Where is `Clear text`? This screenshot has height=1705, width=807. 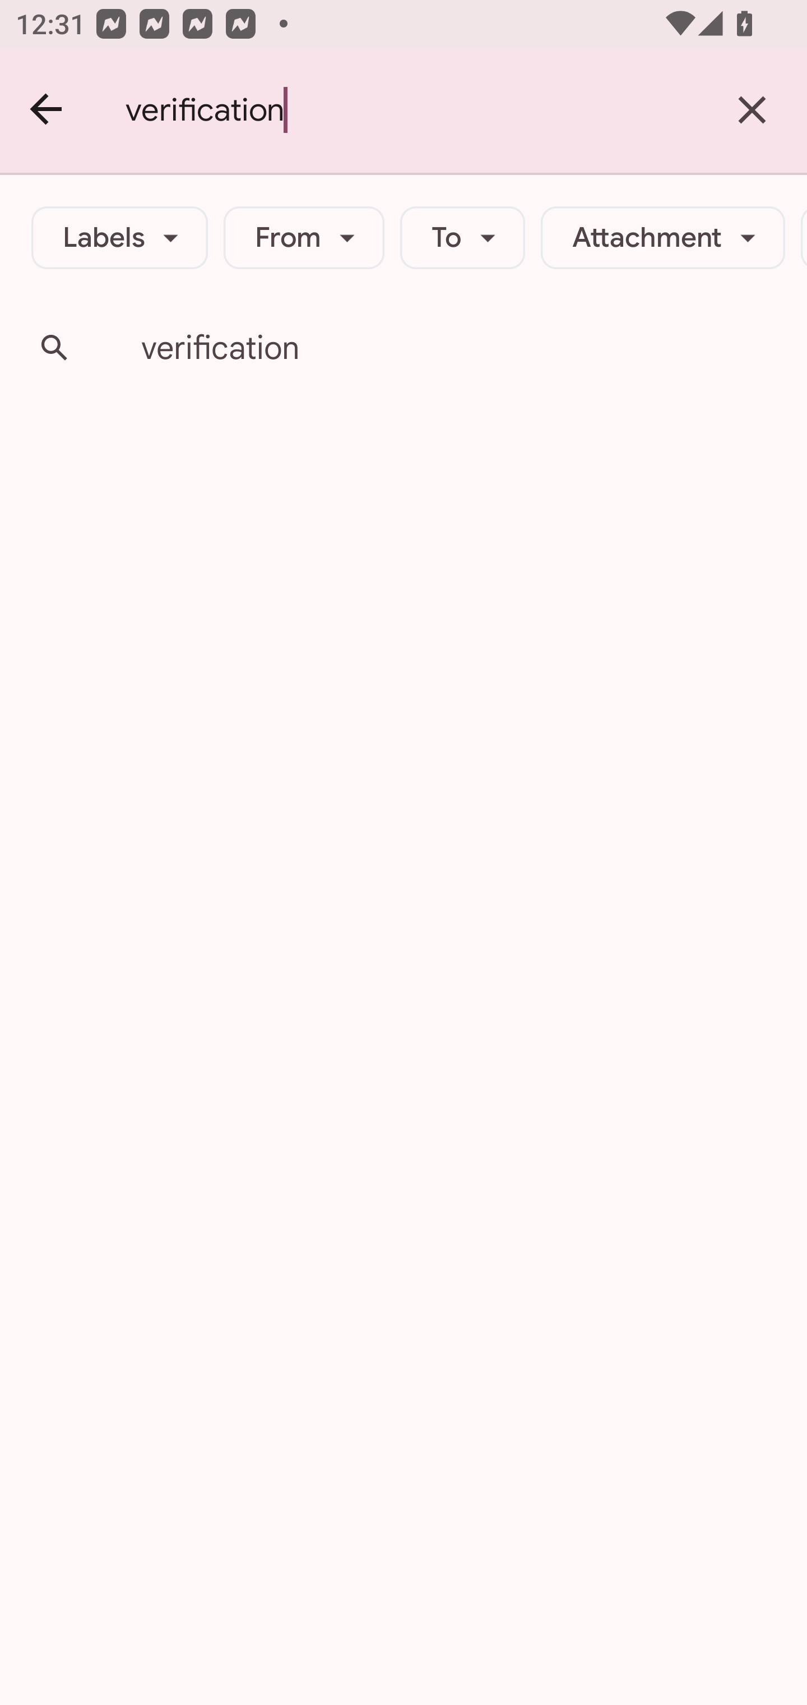
Clear text is located at coordinates (752, 110).